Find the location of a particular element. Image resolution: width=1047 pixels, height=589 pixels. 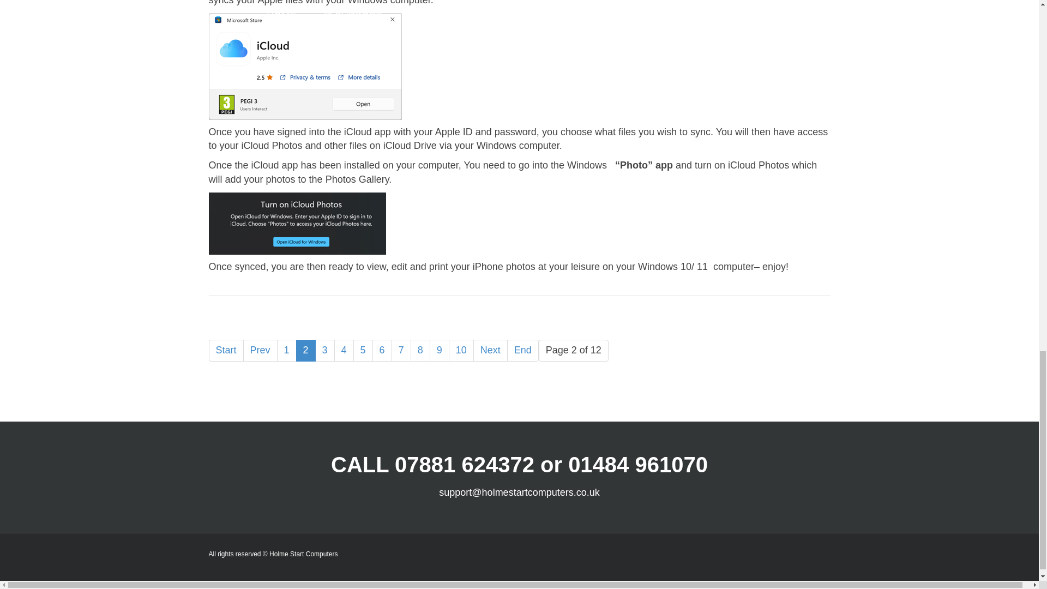

5 is located at coordinates (363, 351).